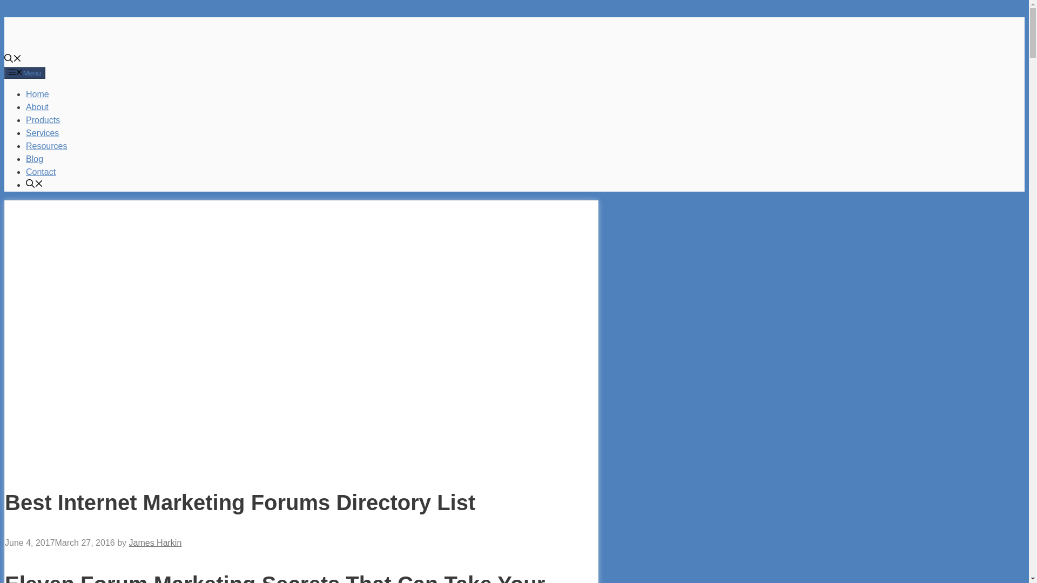  Describe the element at coordinates (37, 107) in the screenshot. I see `About` at that location.